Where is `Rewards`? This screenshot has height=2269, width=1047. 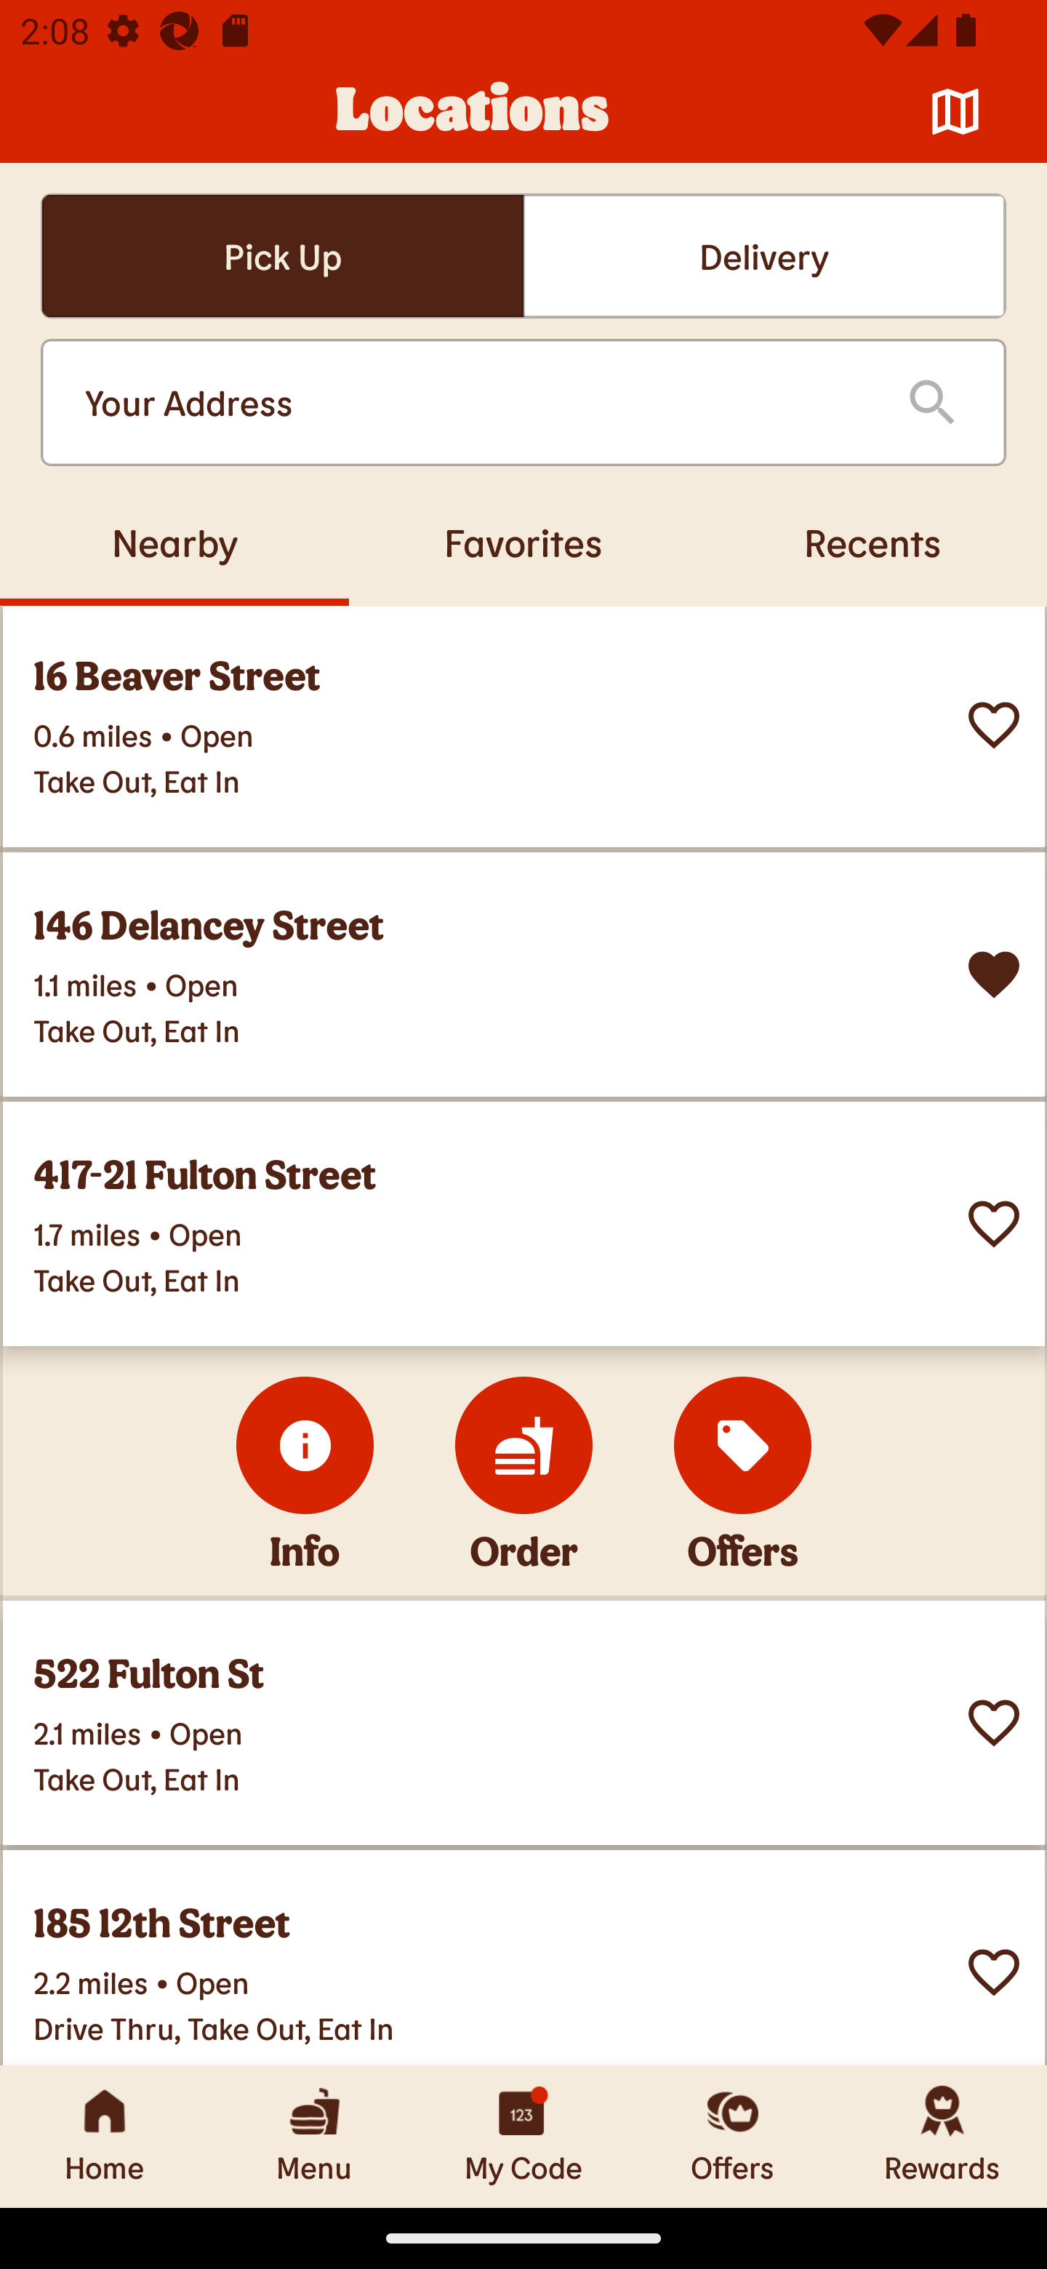 Rewards is located at coordinates (942, 2136).